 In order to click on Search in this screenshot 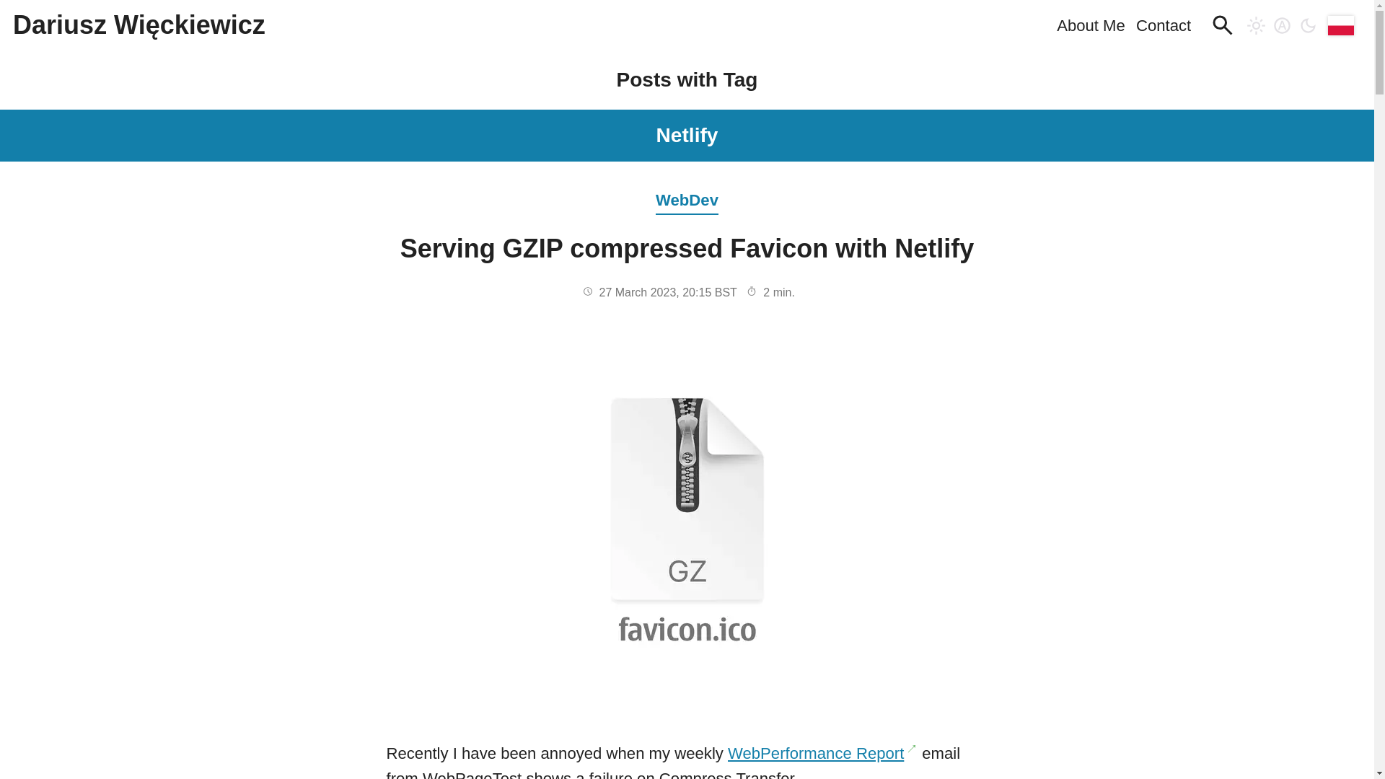, I will do `click(1222, 25)`.